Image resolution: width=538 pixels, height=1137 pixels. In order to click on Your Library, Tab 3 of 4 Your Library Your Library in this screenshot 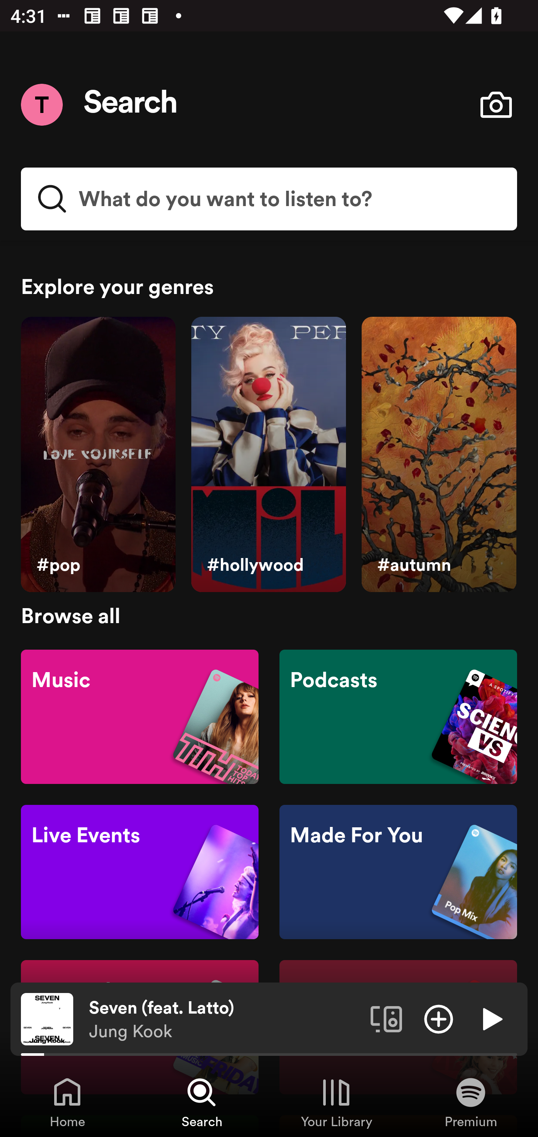, I will do `click(336, 1102)`.